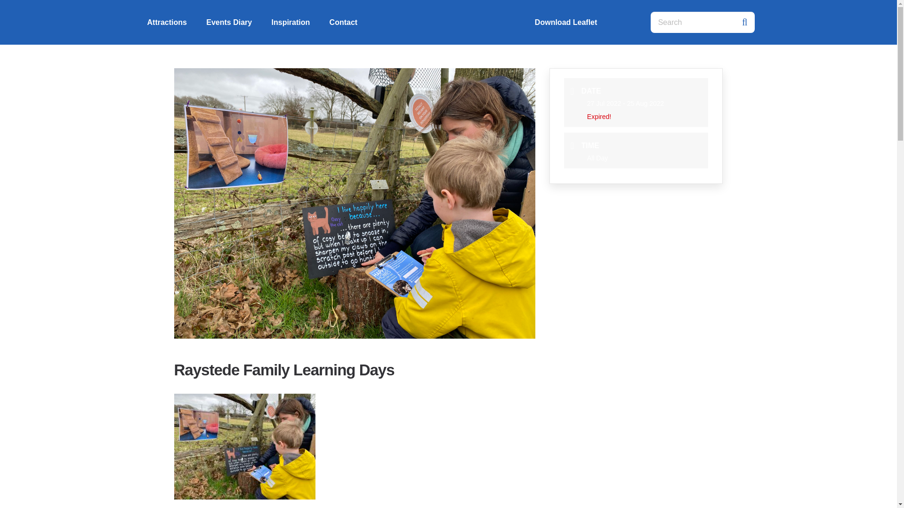  Describe the element at coordinates (343, 22) in the screenshot. I see `Contact` at that location.